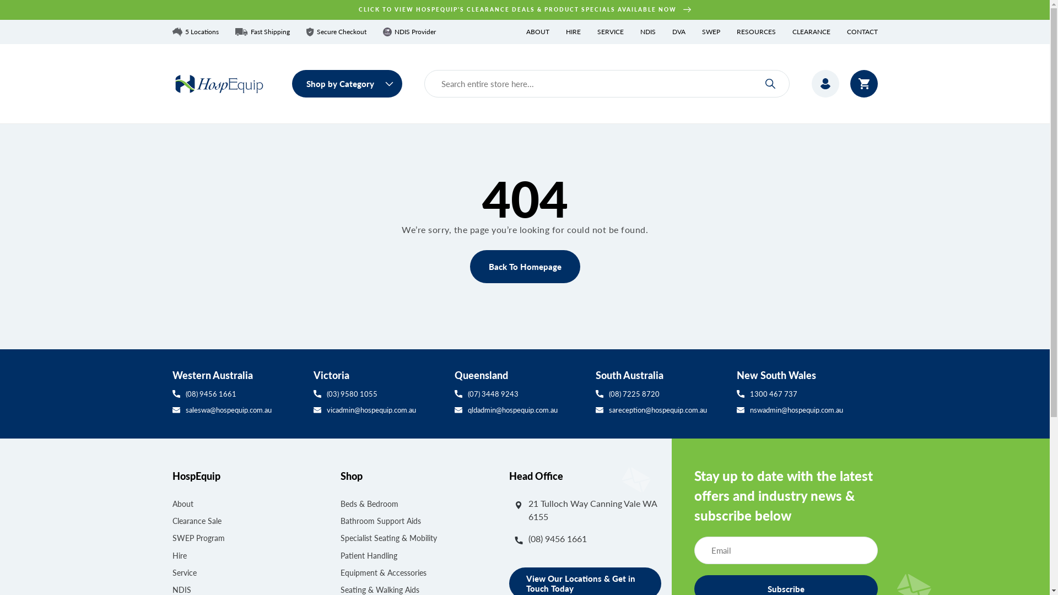 This screenshot has height=595, width=1058. Describe the element at coordinates (378, 394) in the screenshot. I see `(03) 9580 1055` at that location.